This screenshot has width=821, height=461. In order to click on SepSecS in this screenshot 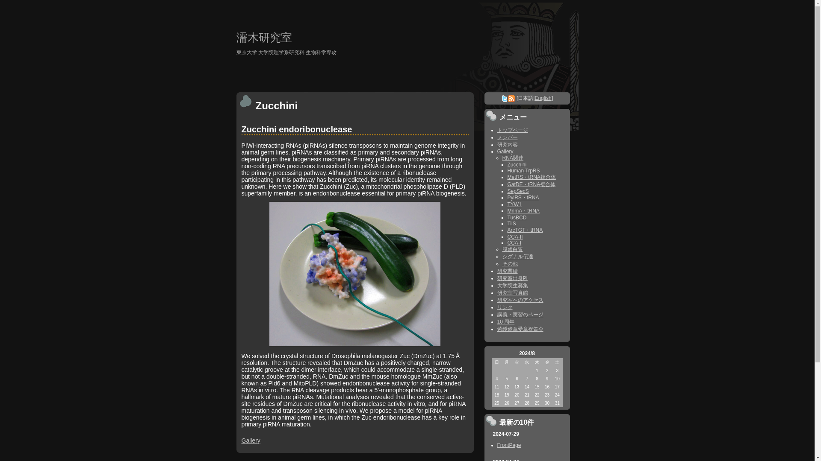, I will do `click(518, 191)`.